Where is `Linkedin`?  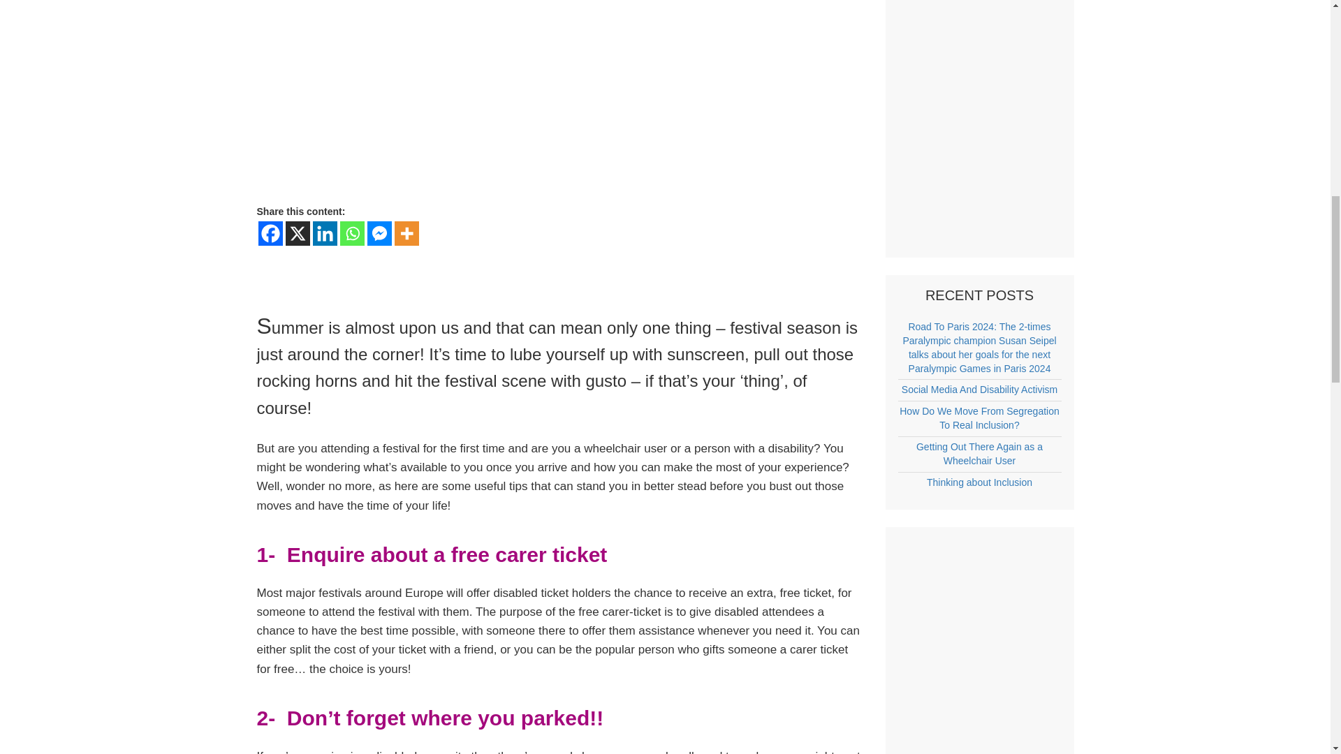
Linkedin is located at coordinates (325, 233).